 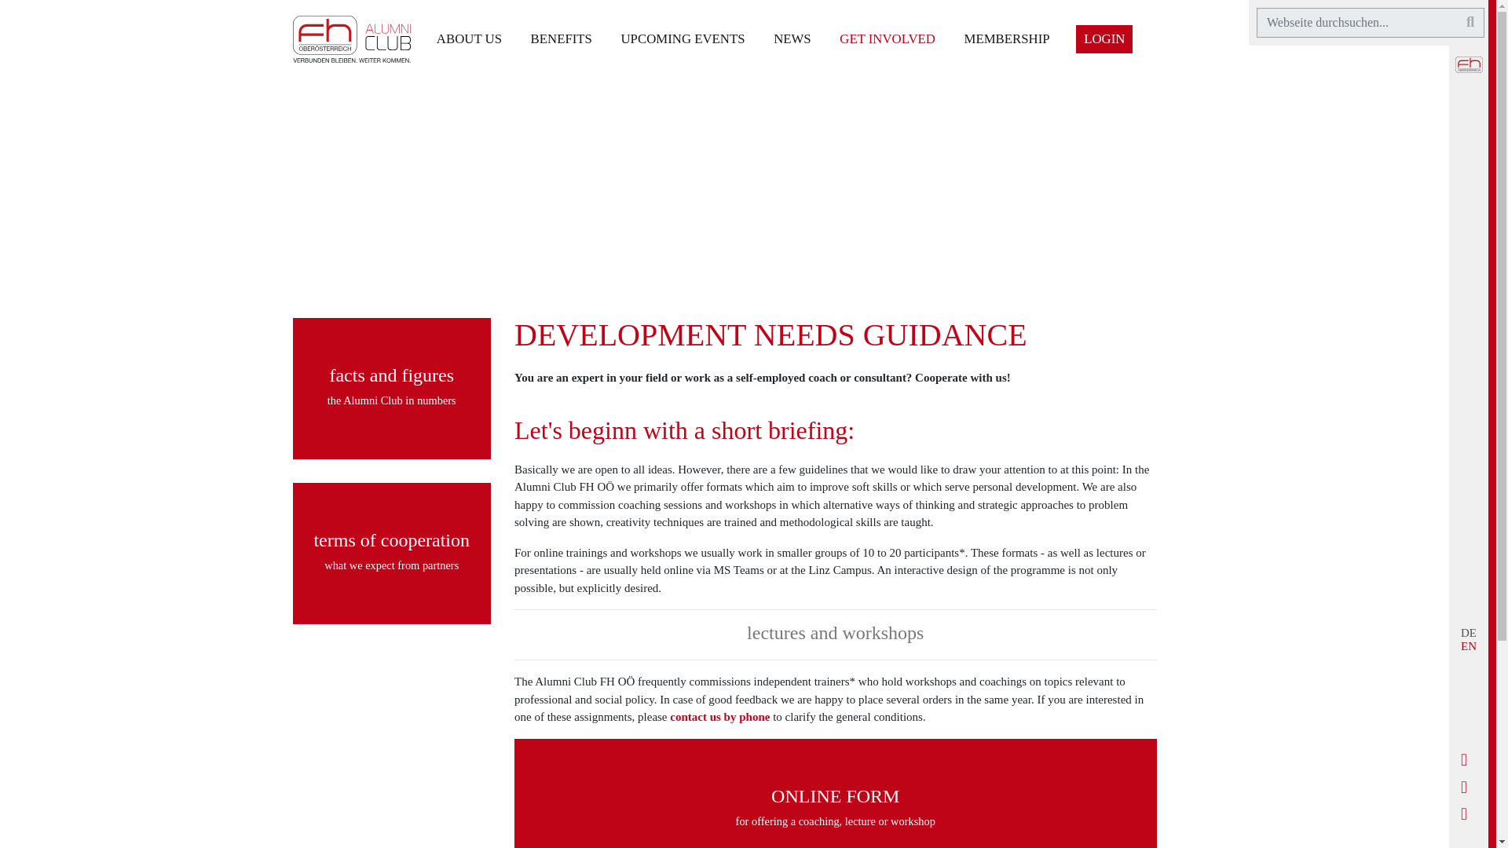 I want to click on contact us by phone, so click(x=719, y=717).